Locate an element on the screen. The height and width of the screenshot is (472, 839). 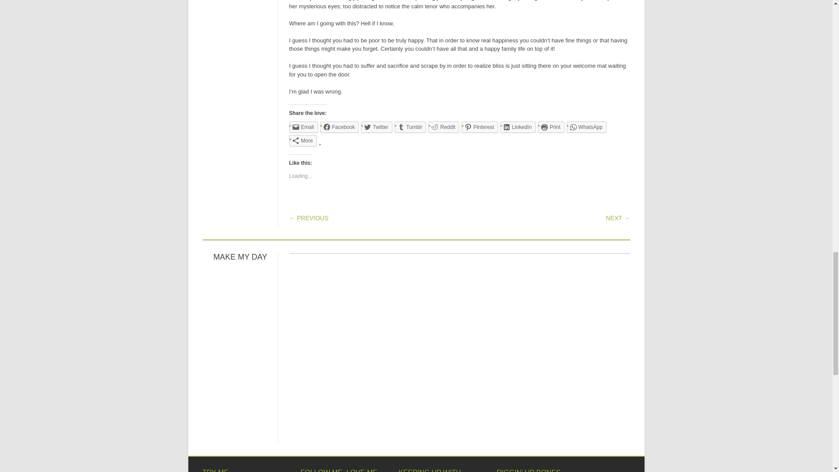
Email is located at coordinates (303, 127).